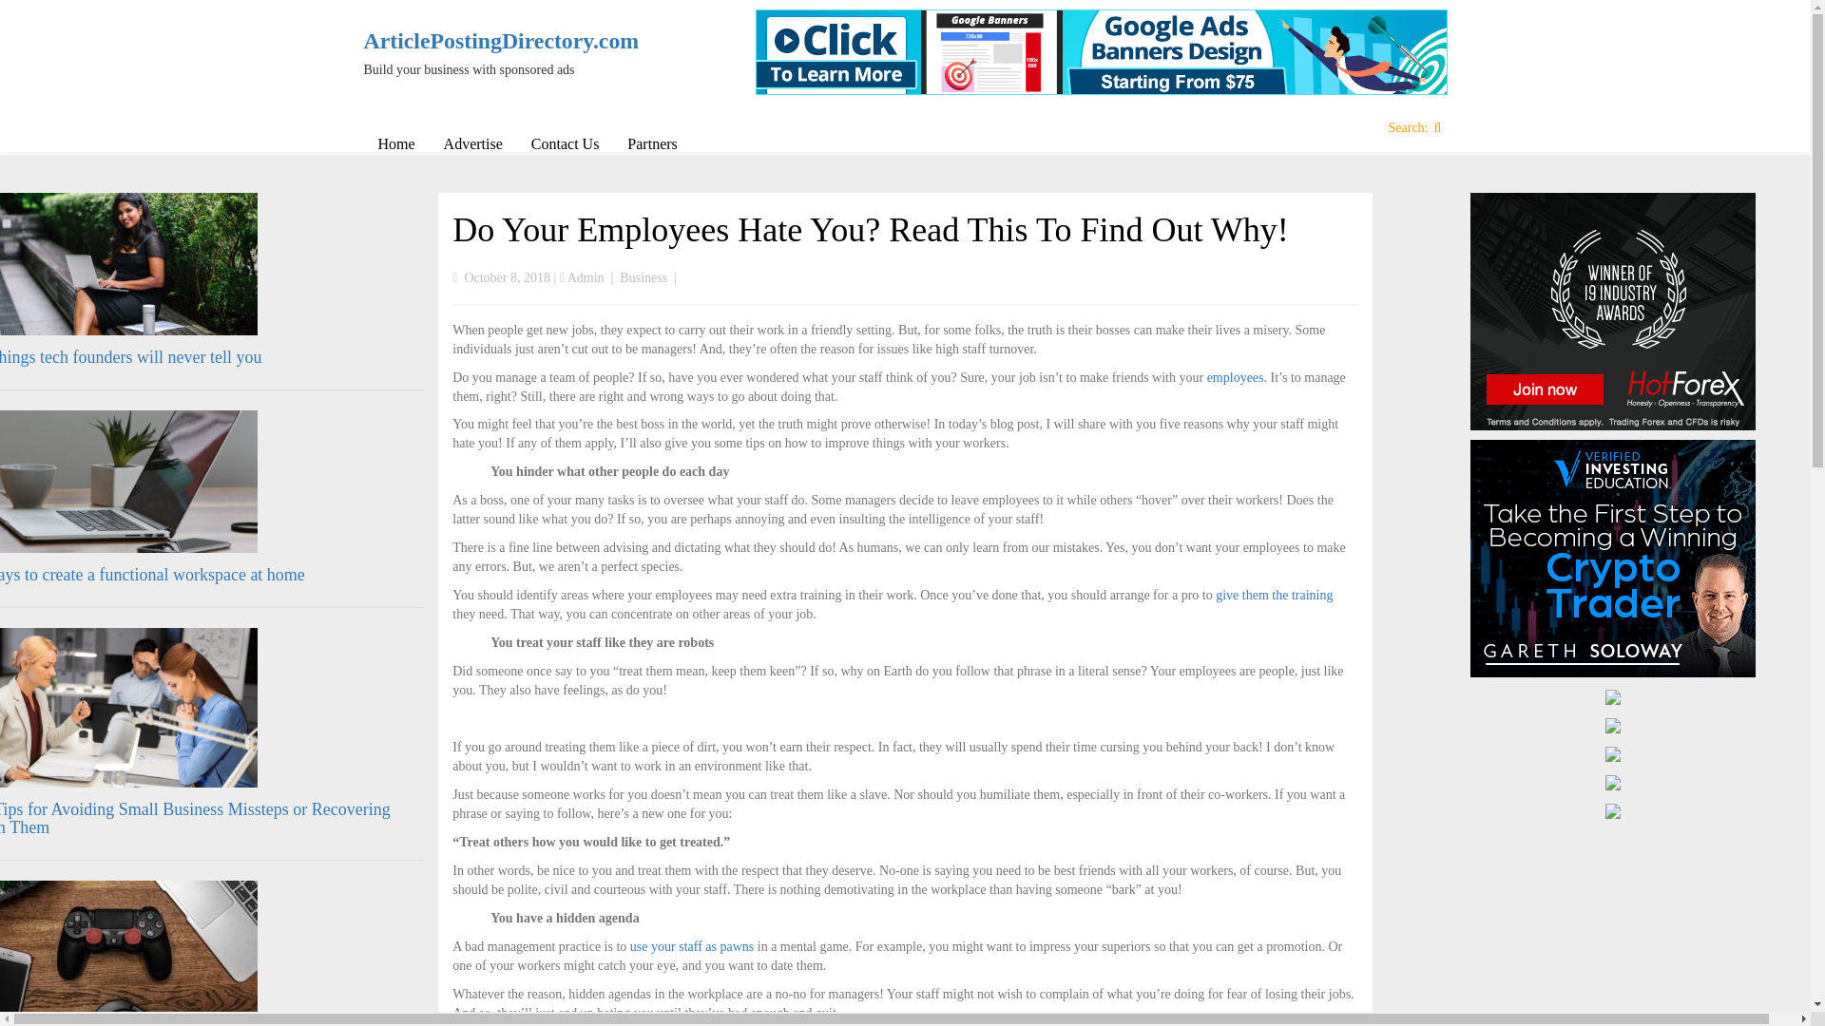 This screenshot has width=1825, height=1026. What do you see at coordinates (565, 143) in the screenshot?
I see `Contact Us` at bounding box center [565, 143].